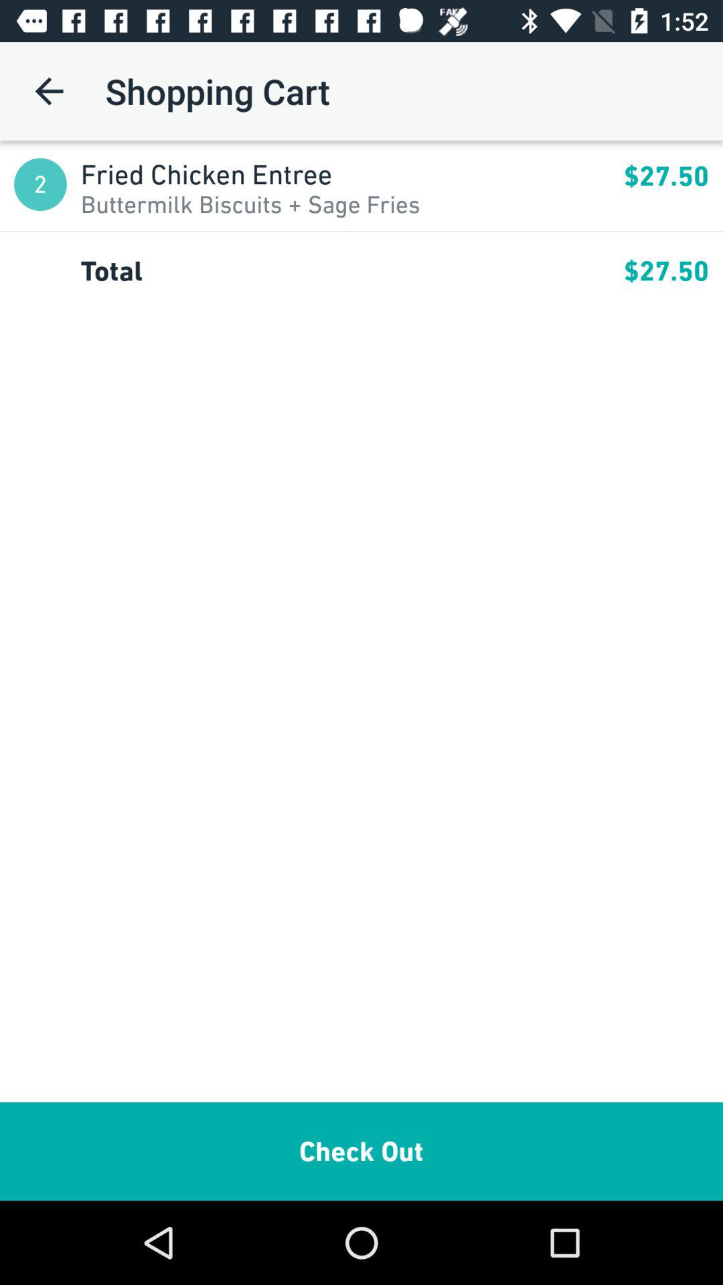  I want to click on press the item next to $27.50 app, so click(352, 174).